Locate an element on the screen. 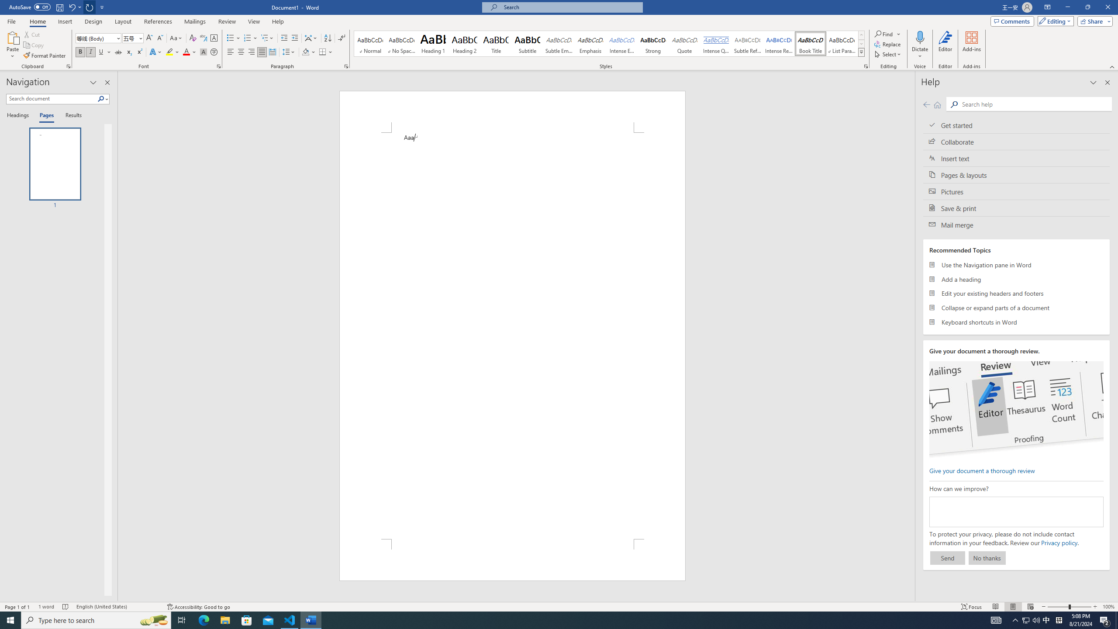 Image resolution: width=1118 pixels, height=629 pixels. Shading RGB(0, 0, 0) is located at coordinates (306, 52).